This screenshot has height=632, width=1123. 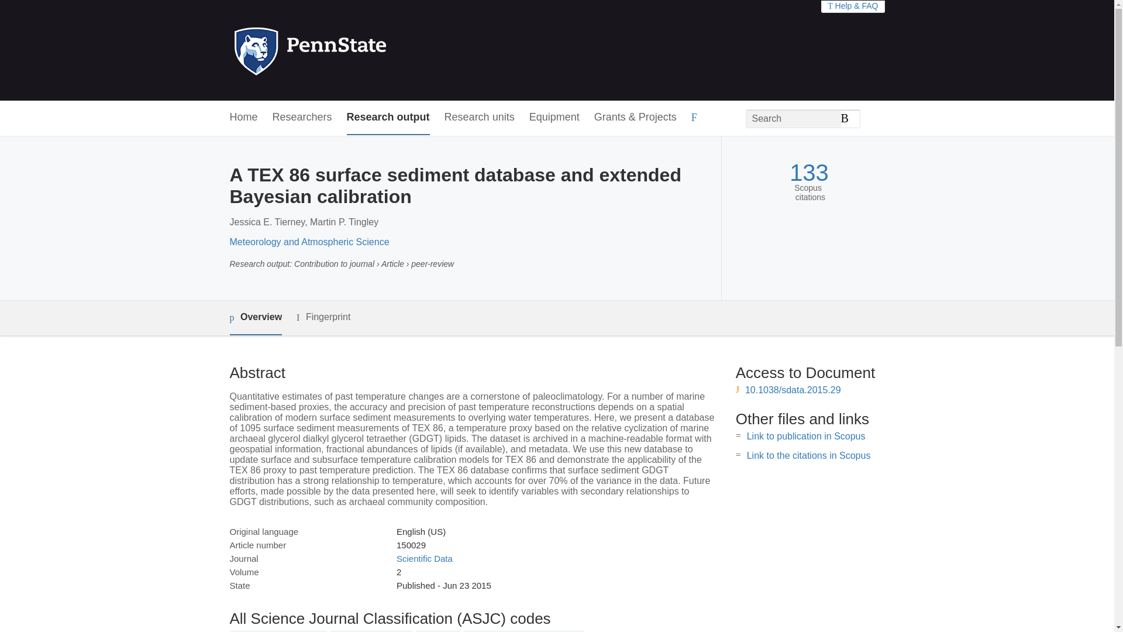 What do you see at coordinates (808, 455) in the screenshot?
I see `Link to the citations in Scopus` at bounding box center [808, 455].